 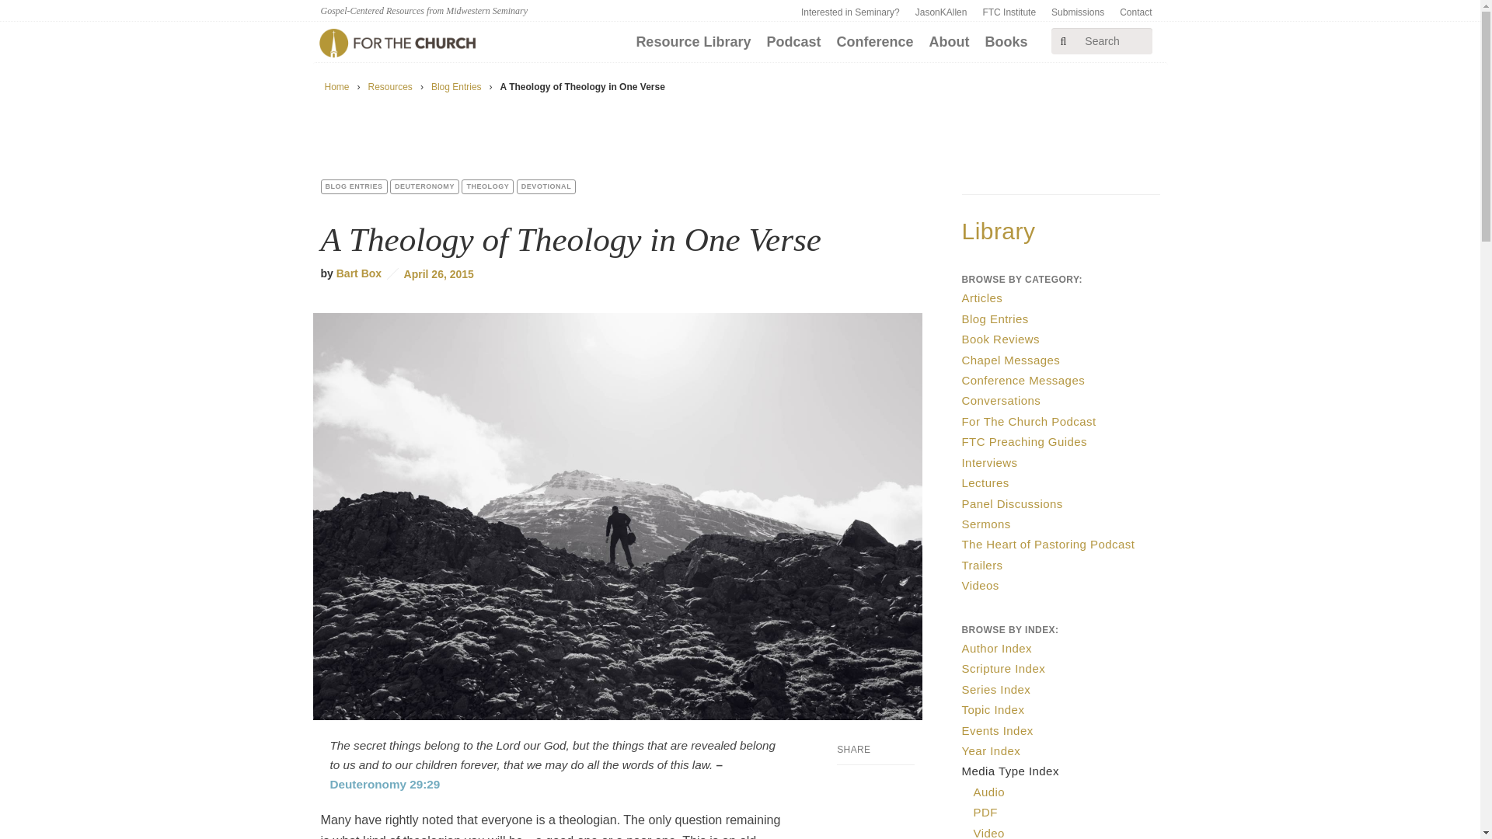 What do you see at coordinates (1077, 12) in the screenshot?
I see `Submissions` at bounding box center [1077, 12].